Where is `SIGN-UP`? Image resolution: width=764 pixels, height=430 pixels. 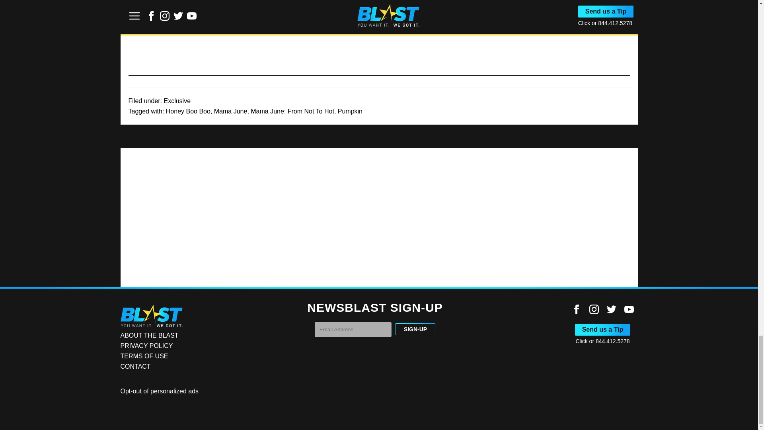 SIGN-UP is located at coordinates (415, 329).